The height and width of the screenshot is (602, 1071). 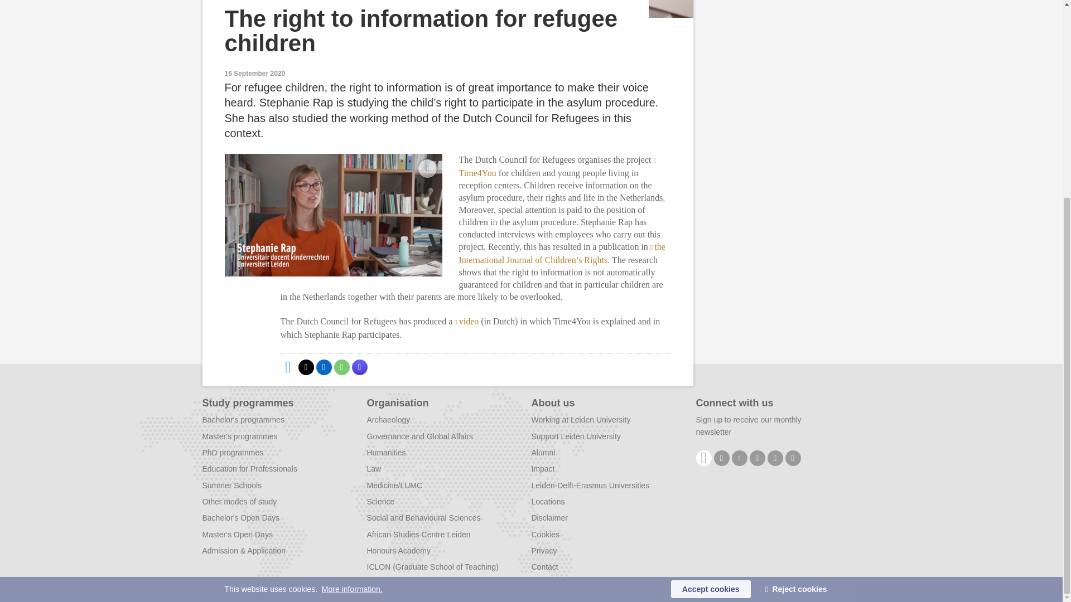 I want to click on Share by Mastodon, so click(x=359, y=367).